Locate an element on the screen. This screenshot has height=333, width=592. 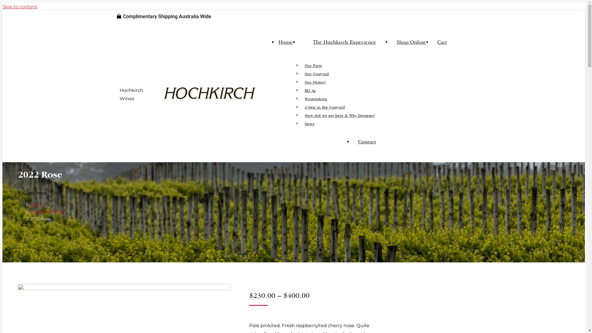
The Hochkirch Experience is located at coordinates (345, 44).